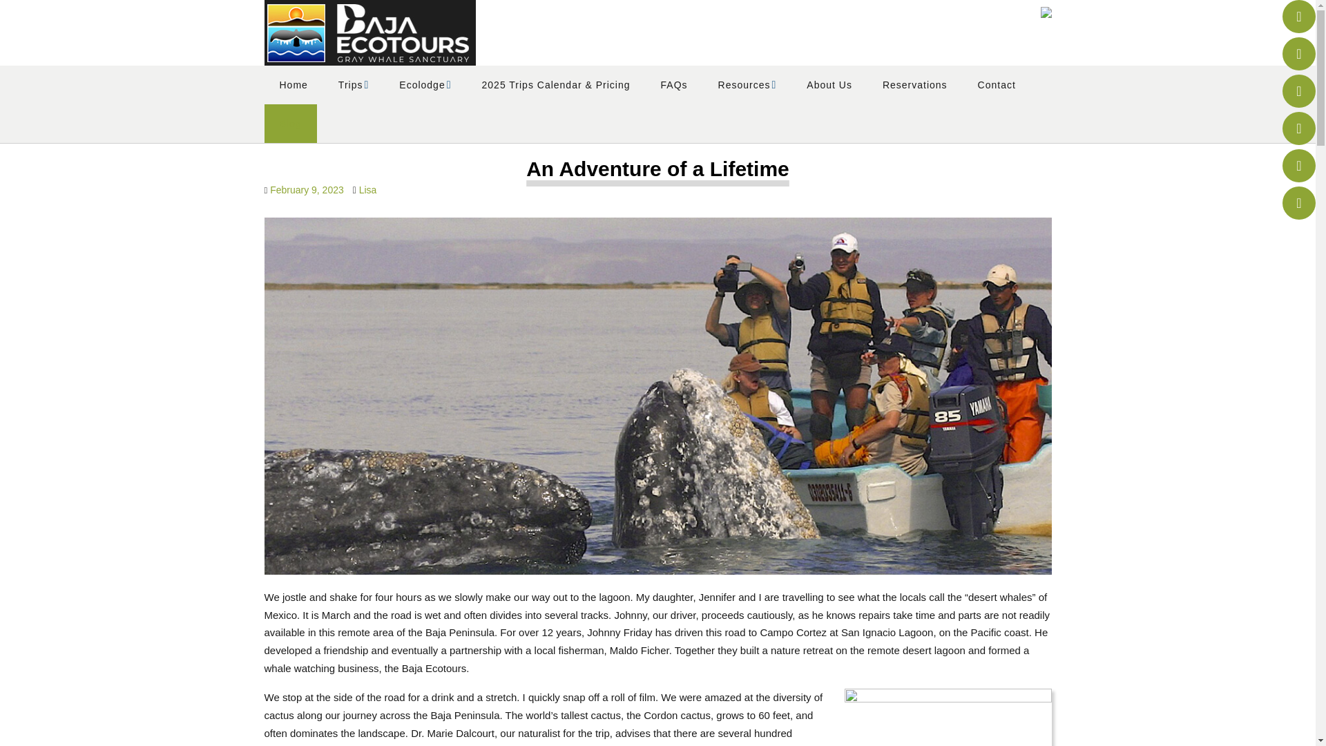 This screenshot has height=746, width=1326. I want to click on February 9, 2023, so click(307, 189).